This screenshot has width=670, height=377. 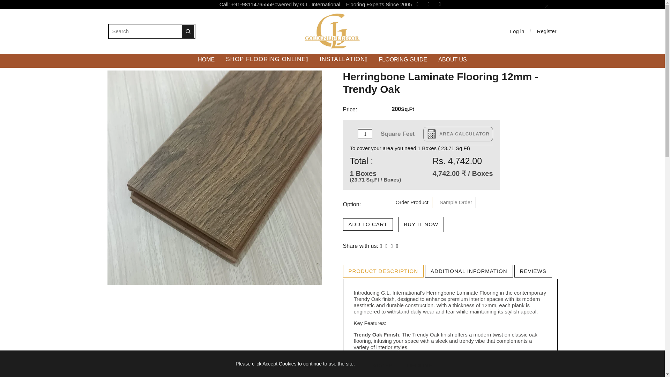 What do you see at coordinates (429, 5) in the screenshot?
I see `Instagram` at bounding box center [429, 5].